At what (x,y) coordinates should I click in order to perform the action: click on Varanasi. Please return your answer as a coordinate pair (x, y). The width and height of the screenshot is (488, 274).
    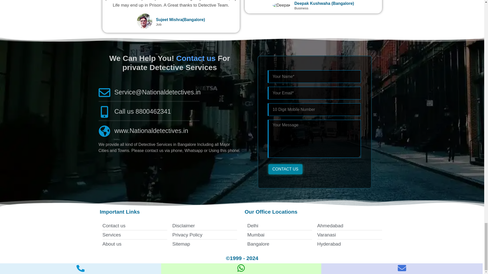
    Looking at the image, I should click on (350, 235).